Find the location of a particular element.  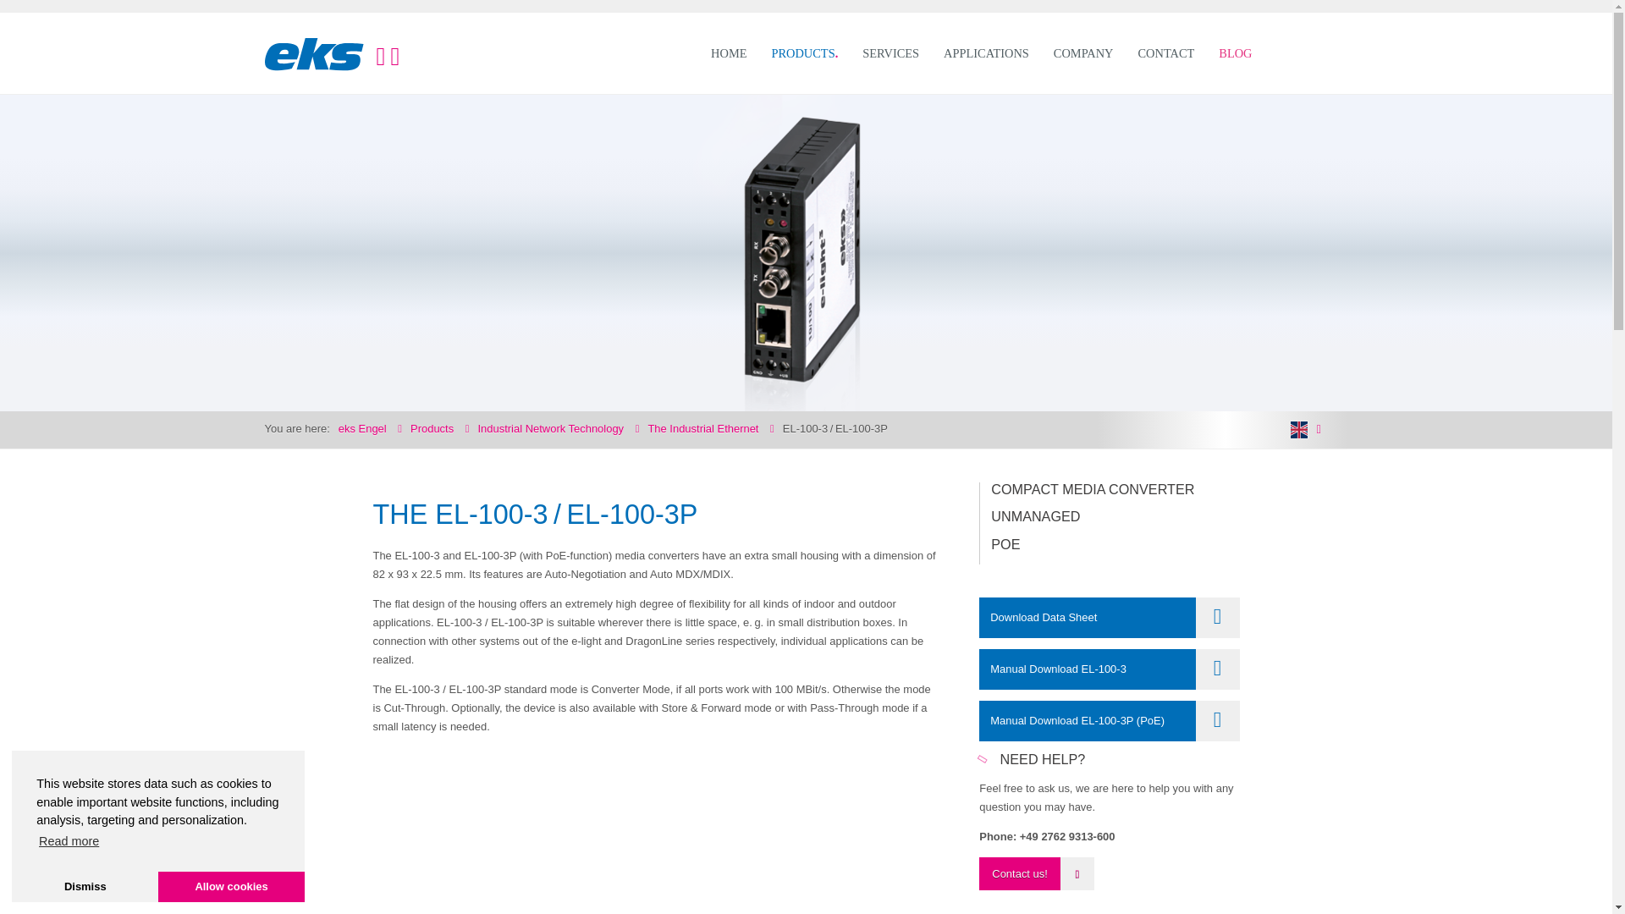

Read more is located at coordinates (68, 841).